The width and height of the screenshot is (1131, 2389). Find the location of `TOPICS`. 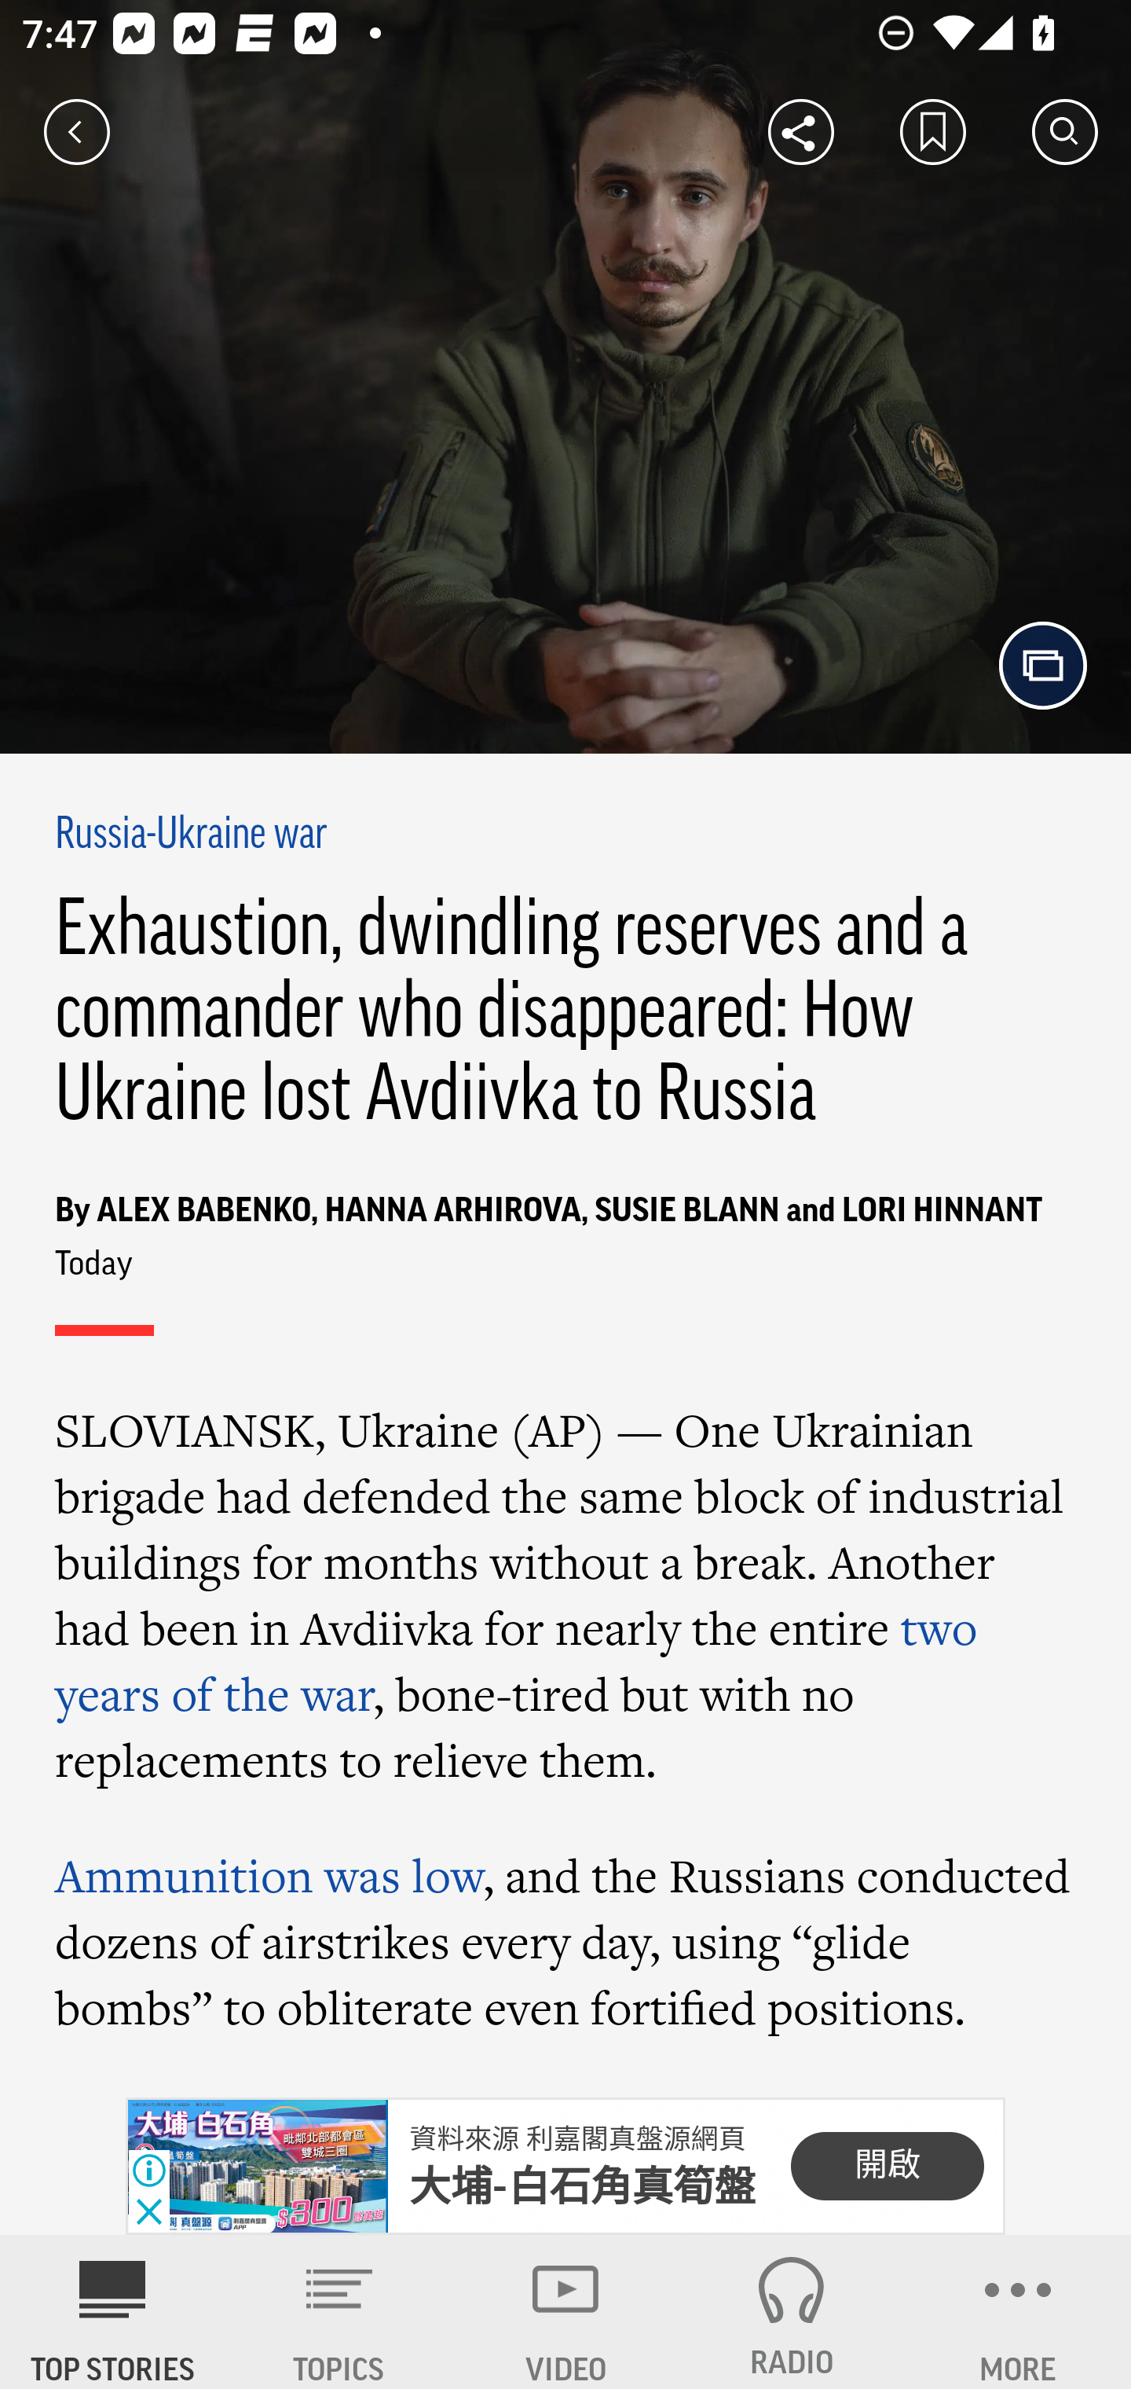

TOPICS is located at coordinates (339, 2312).